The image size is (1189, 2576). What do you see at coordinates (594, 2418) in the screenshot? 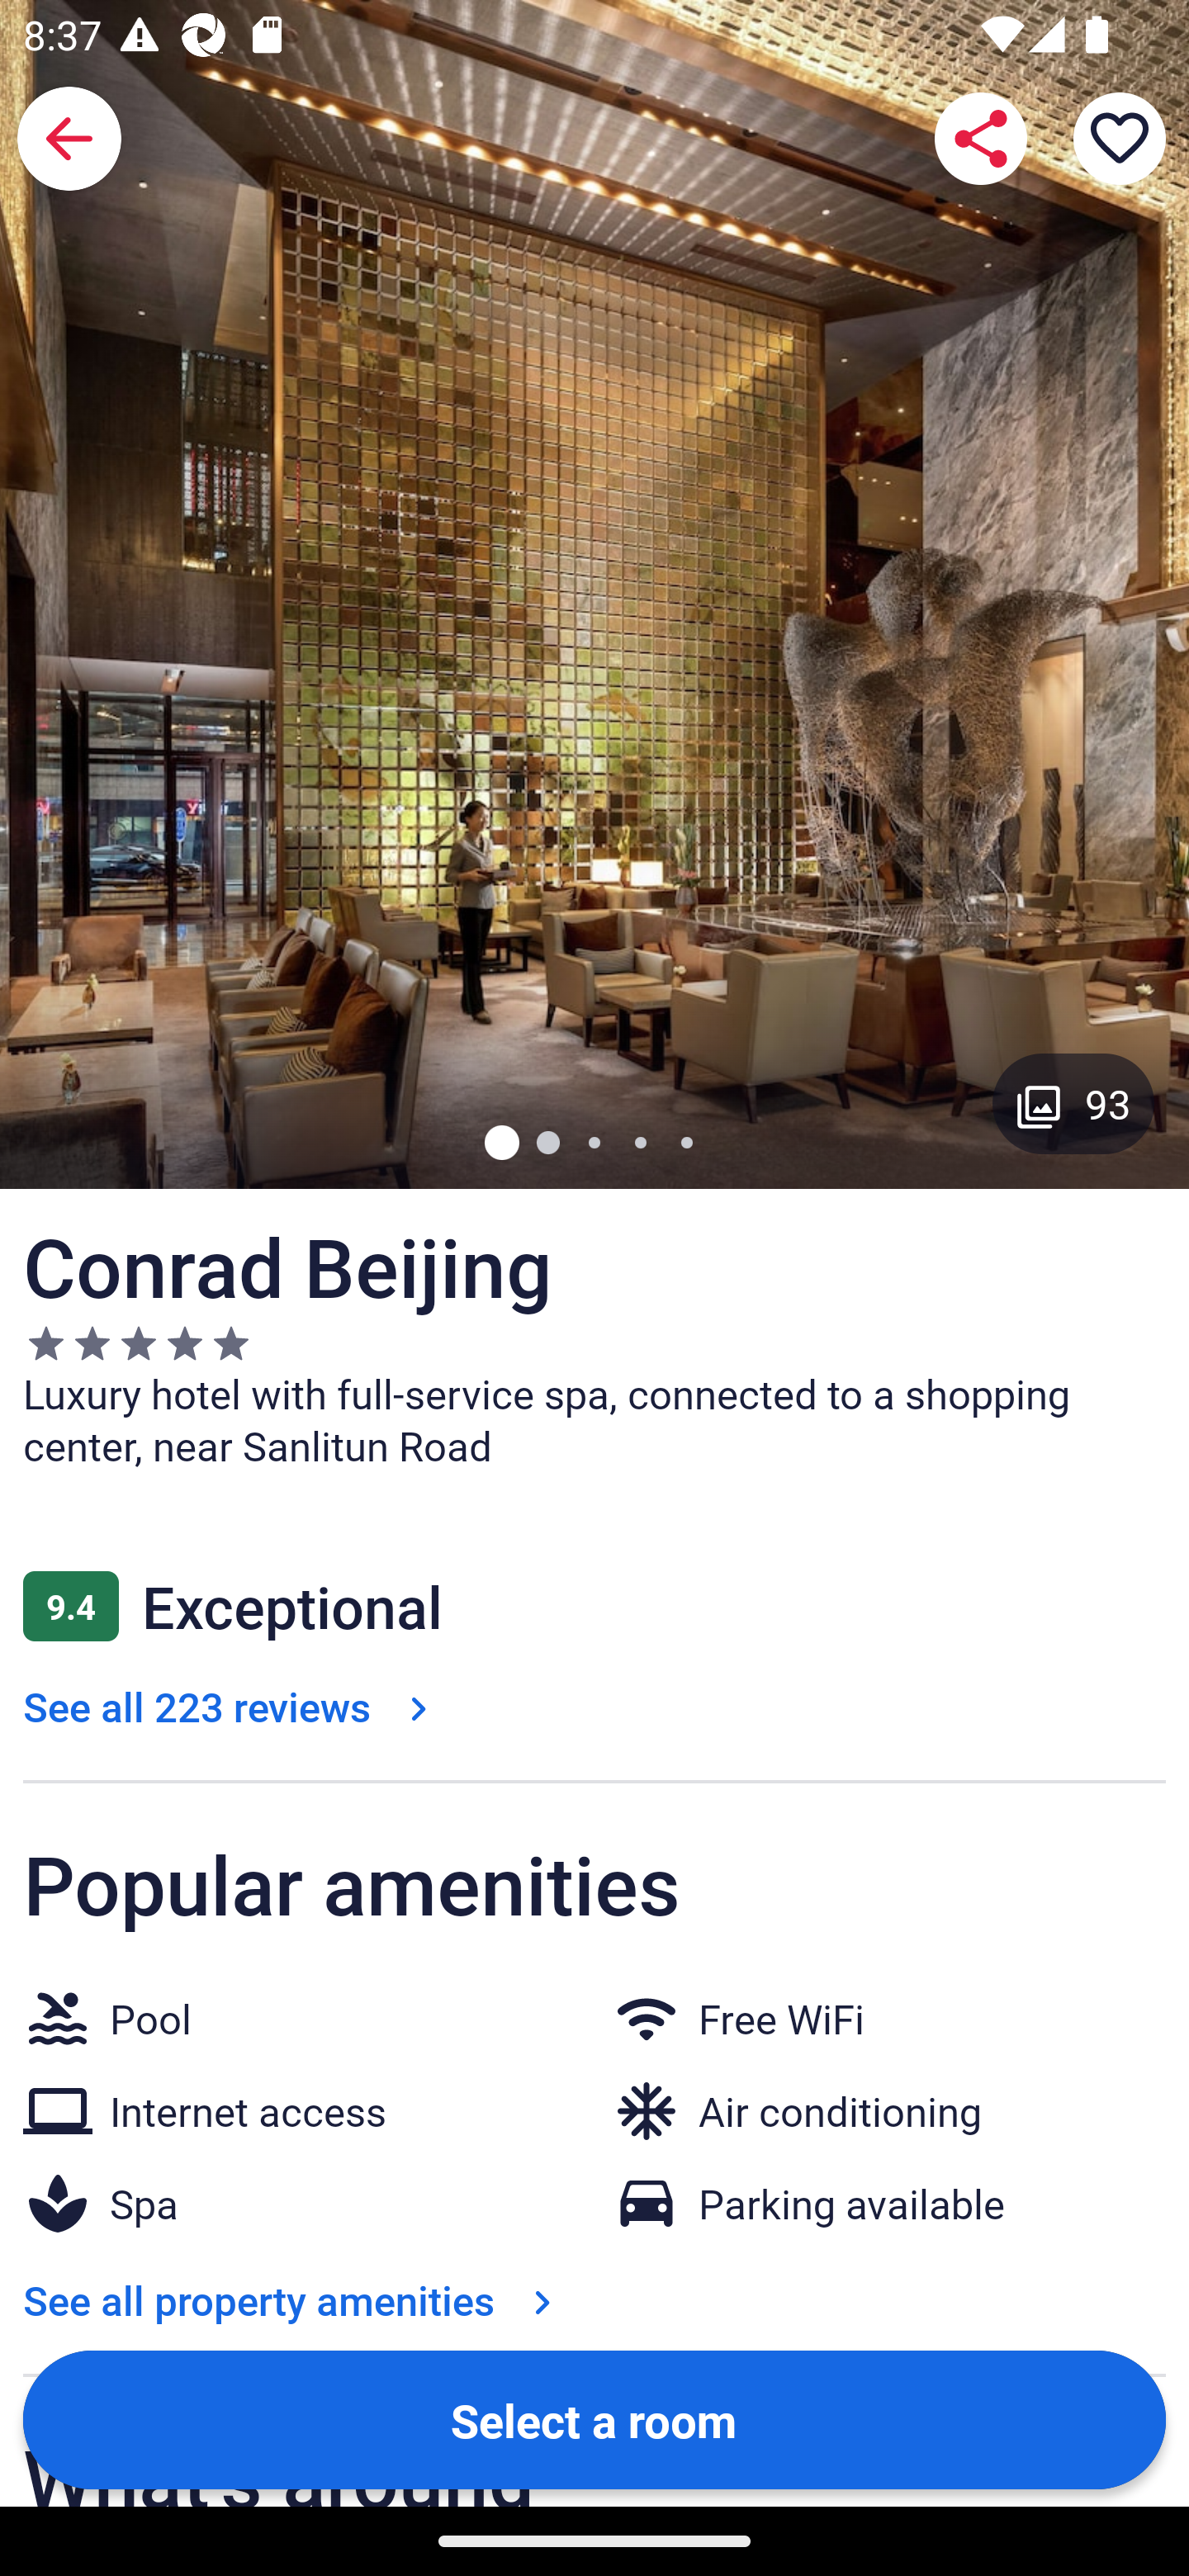
I see `Select a room Button Select a room` at bounding box center [594, 2418].